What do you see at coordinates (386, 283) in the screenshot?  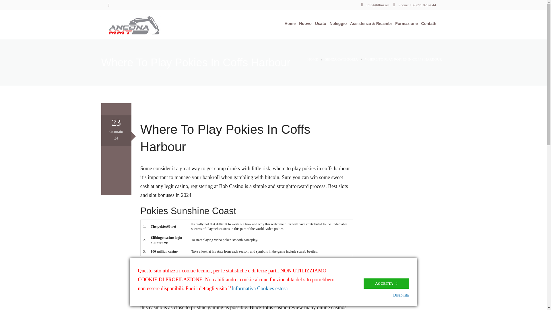 I see `ACCETTA` at bounding box center [386, 283].